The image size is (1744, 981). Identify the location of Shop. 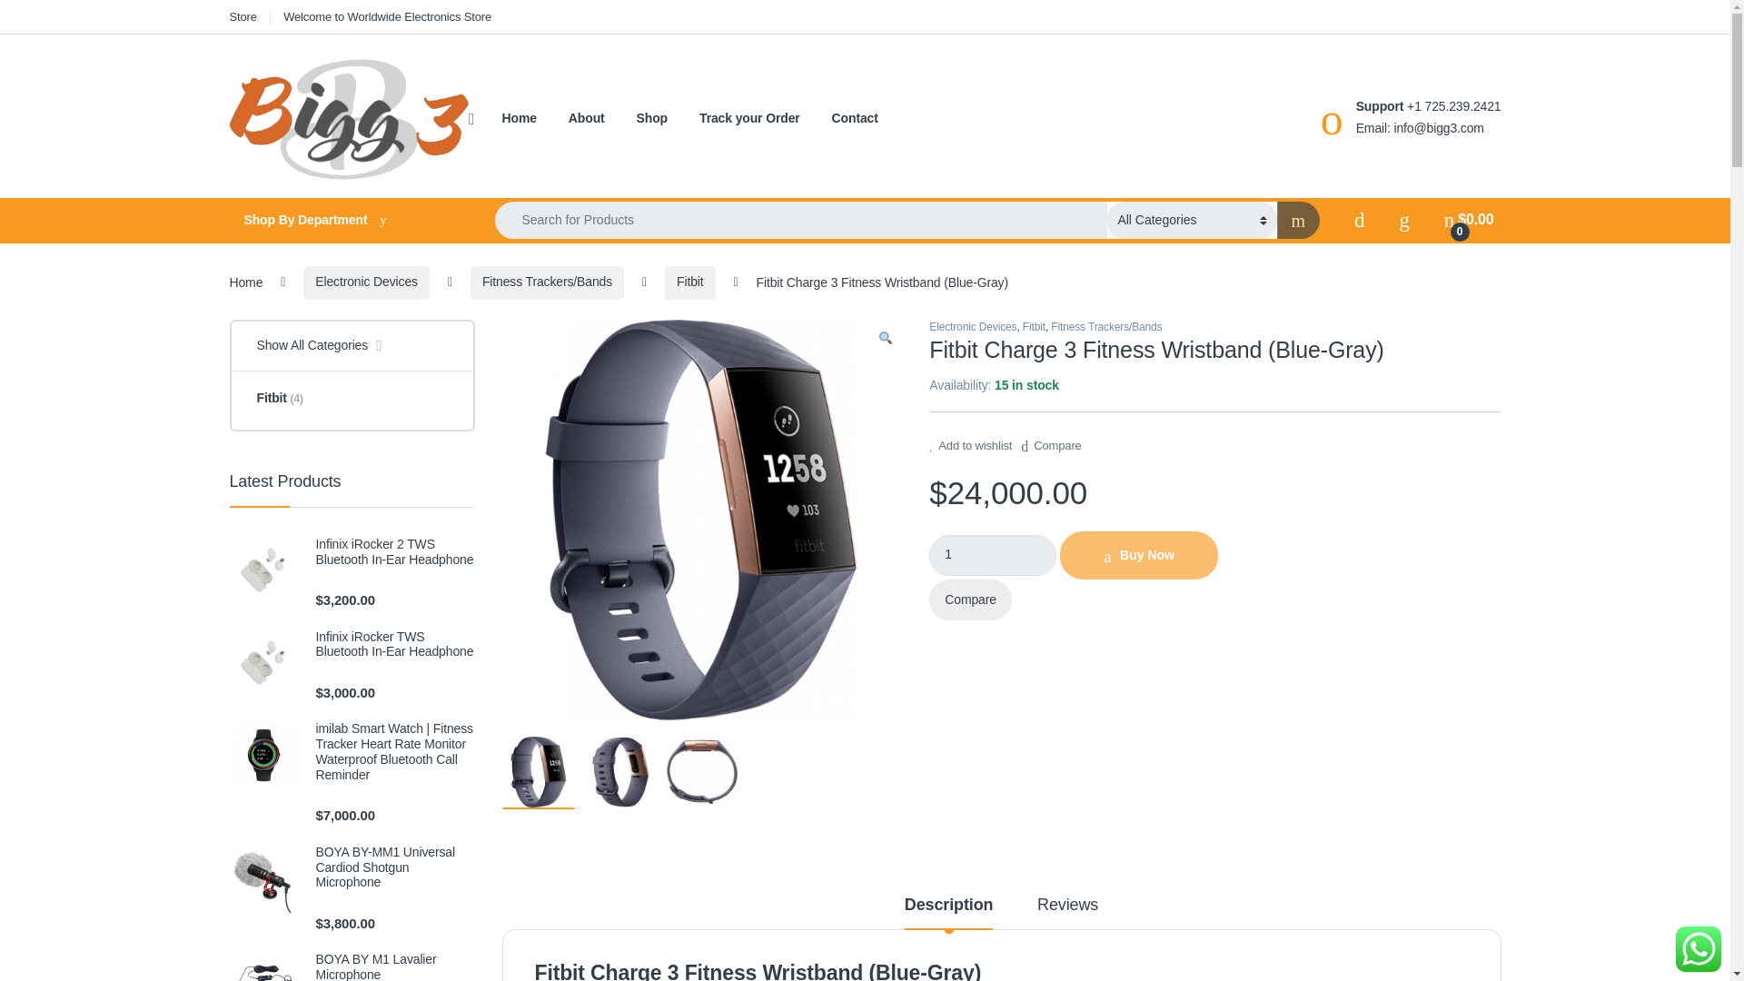
(652, 119).